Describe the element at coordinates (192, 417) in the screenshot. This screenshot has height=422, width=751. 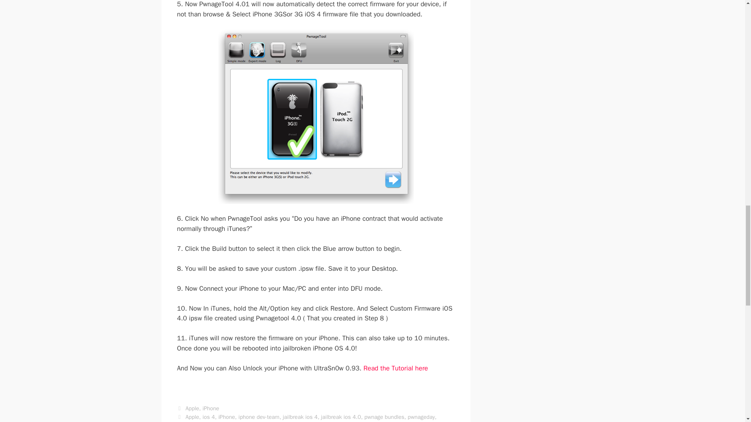
I see `Apple` at that location.